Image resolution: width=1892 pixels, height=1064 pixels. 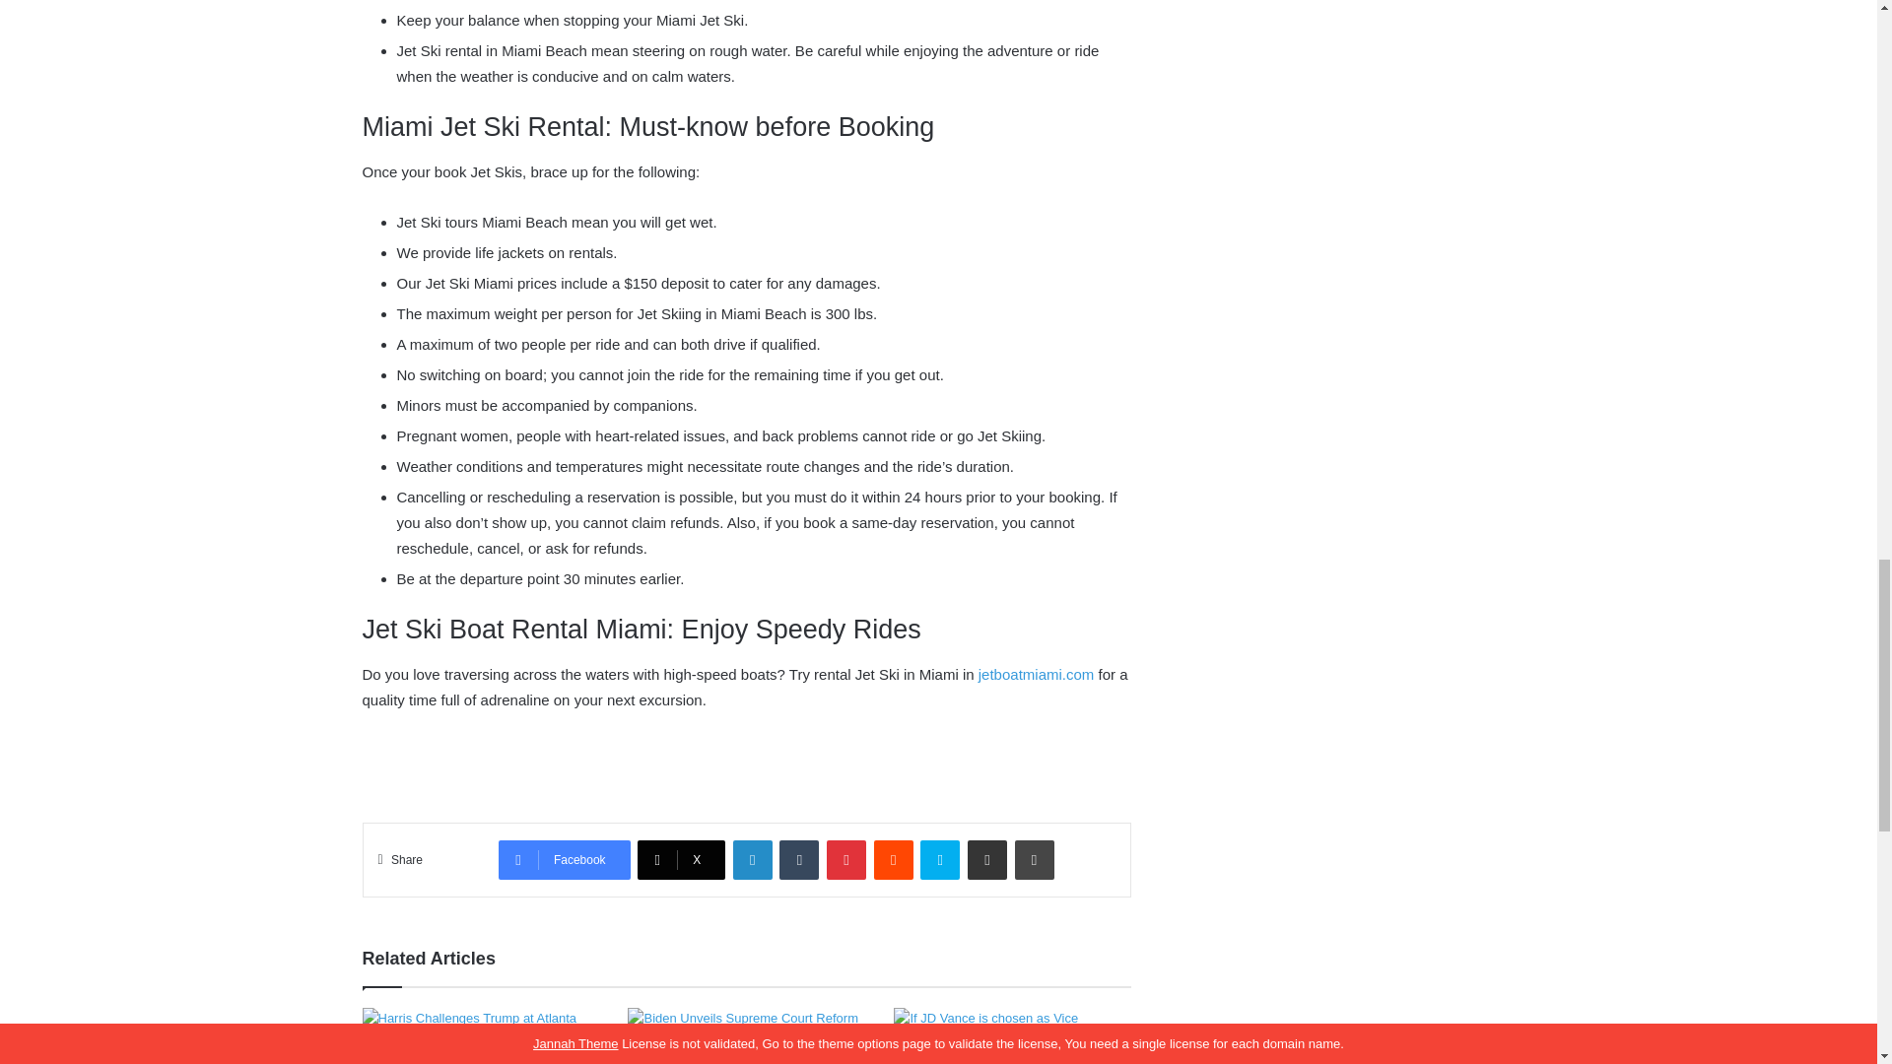 What do you see at coordinates (1034, 860) in the screenshot?
I see `Print` at bounding box center [1034, 860].